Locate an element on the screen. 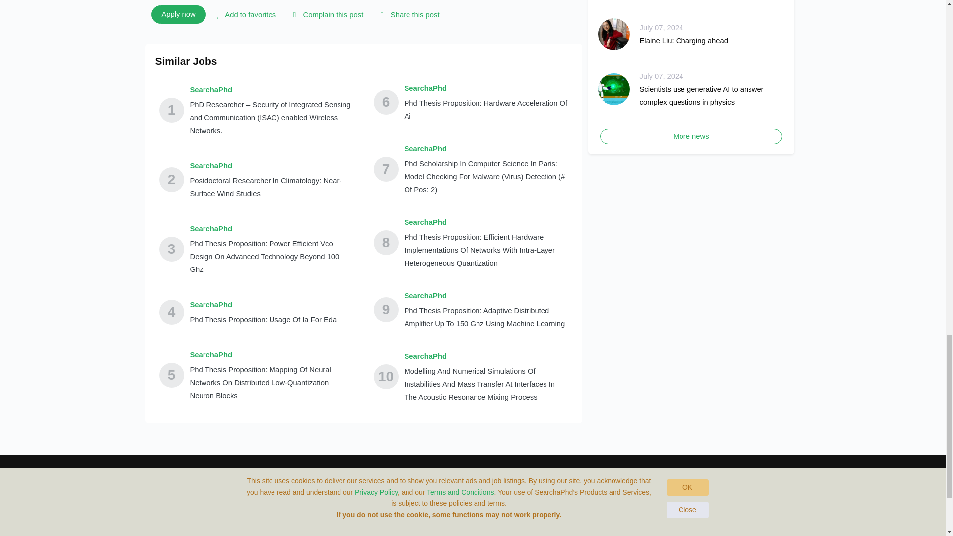 This screenshot has height=536, width=953. SearchaPhd is located at coordinates (486, 88).